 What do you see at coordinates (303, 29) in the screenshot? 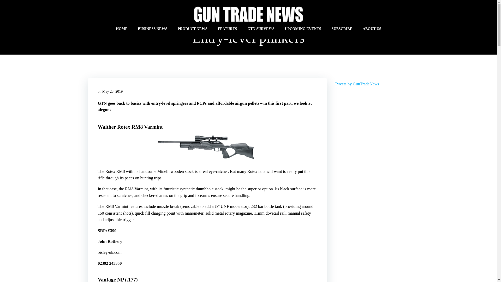
I see `UPCOMING EVENTS` at bounding box center [303, 29].